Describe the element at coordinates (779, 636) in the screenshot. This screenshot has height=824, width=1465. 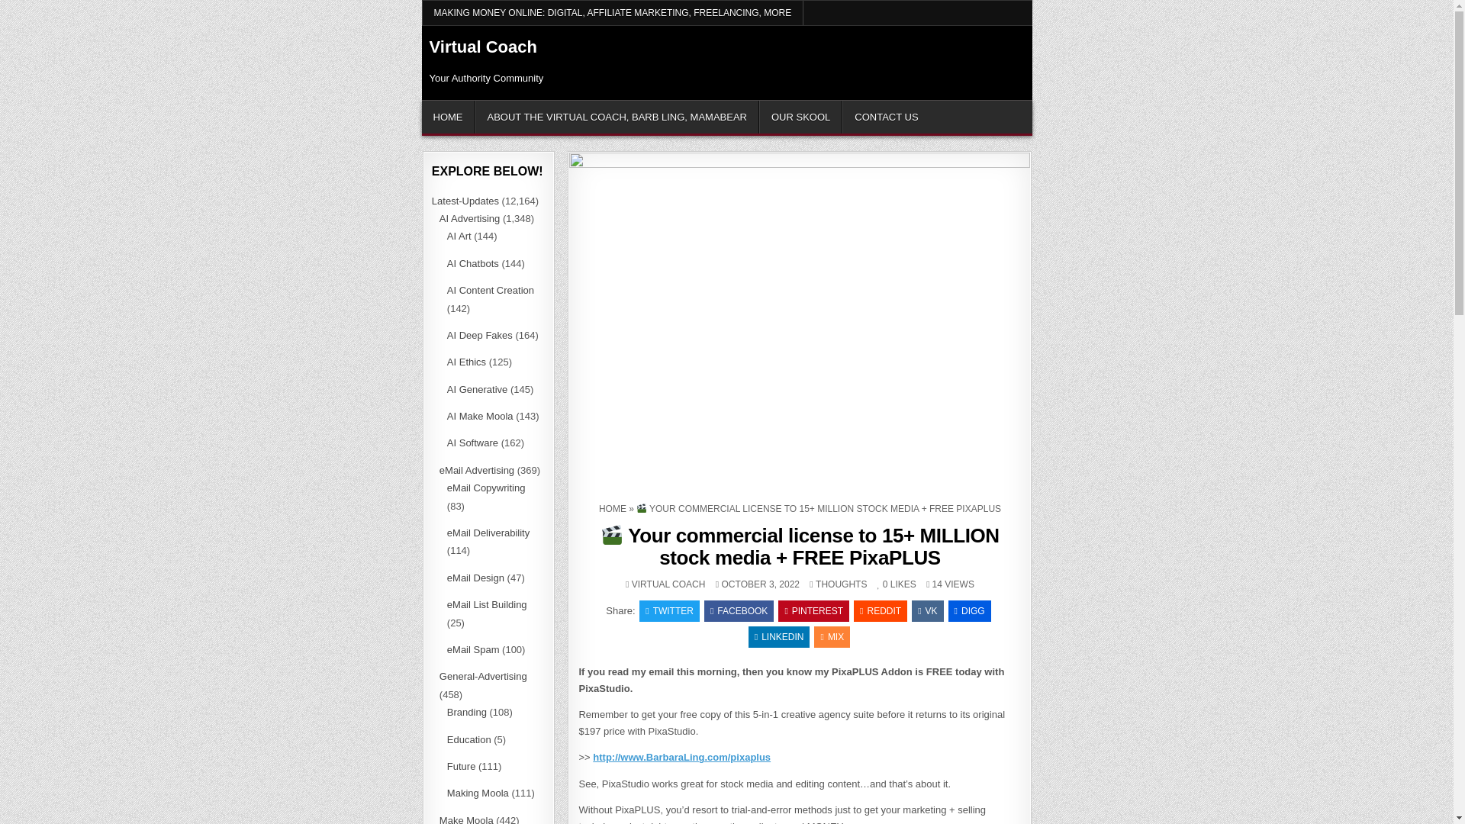
I see `Share this on Linkedin` at that location.